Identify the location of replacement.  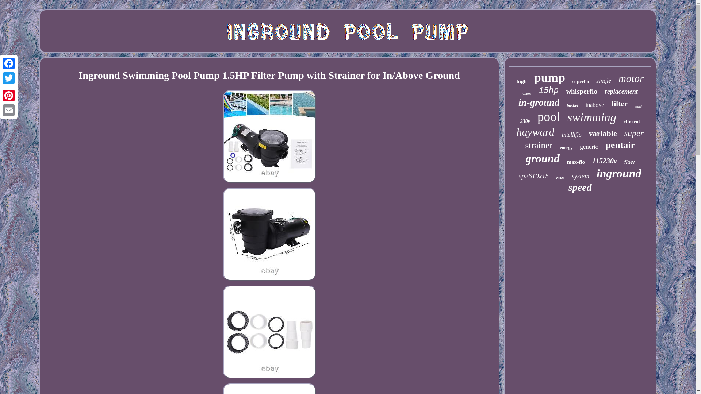
(621, 92).